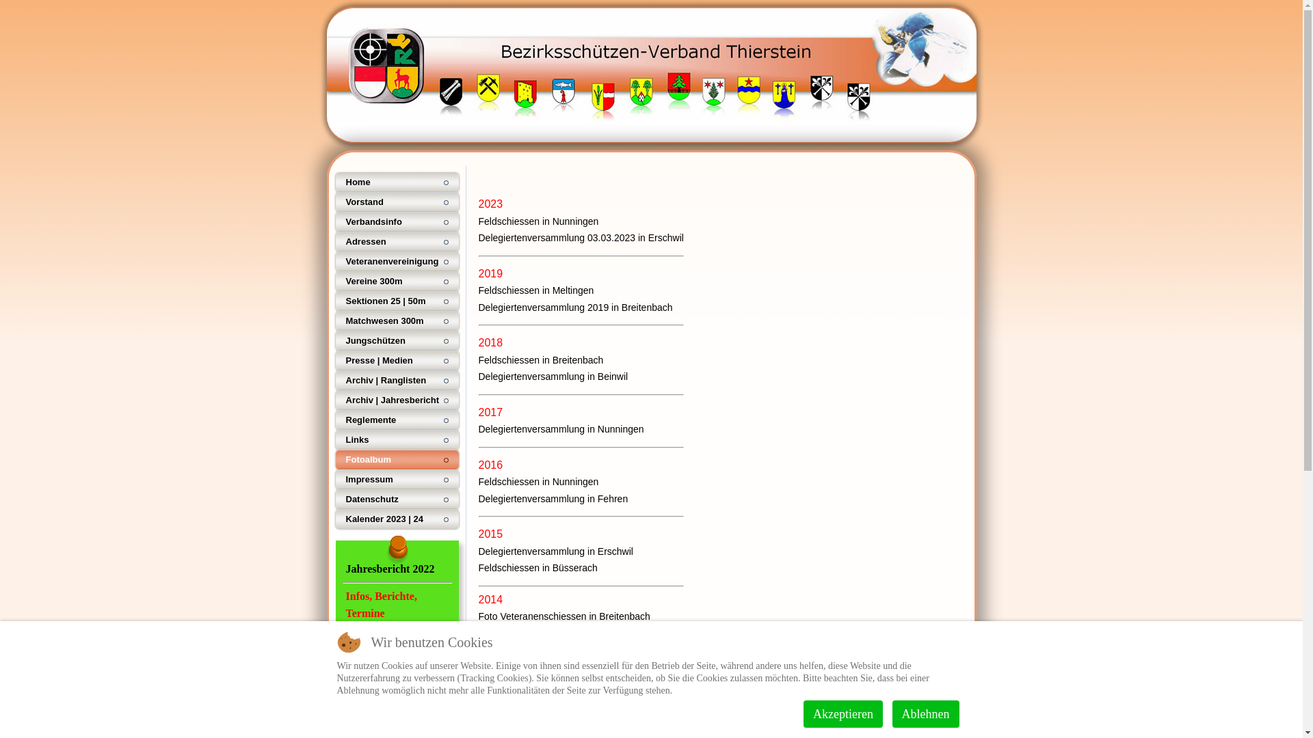 The image size is (1313, 738). What do you see at coordinates (565, 616) in the screenshot?
I see `Foto Veteranenschiessen in Breitenbach` at bounding box center [565, 616].